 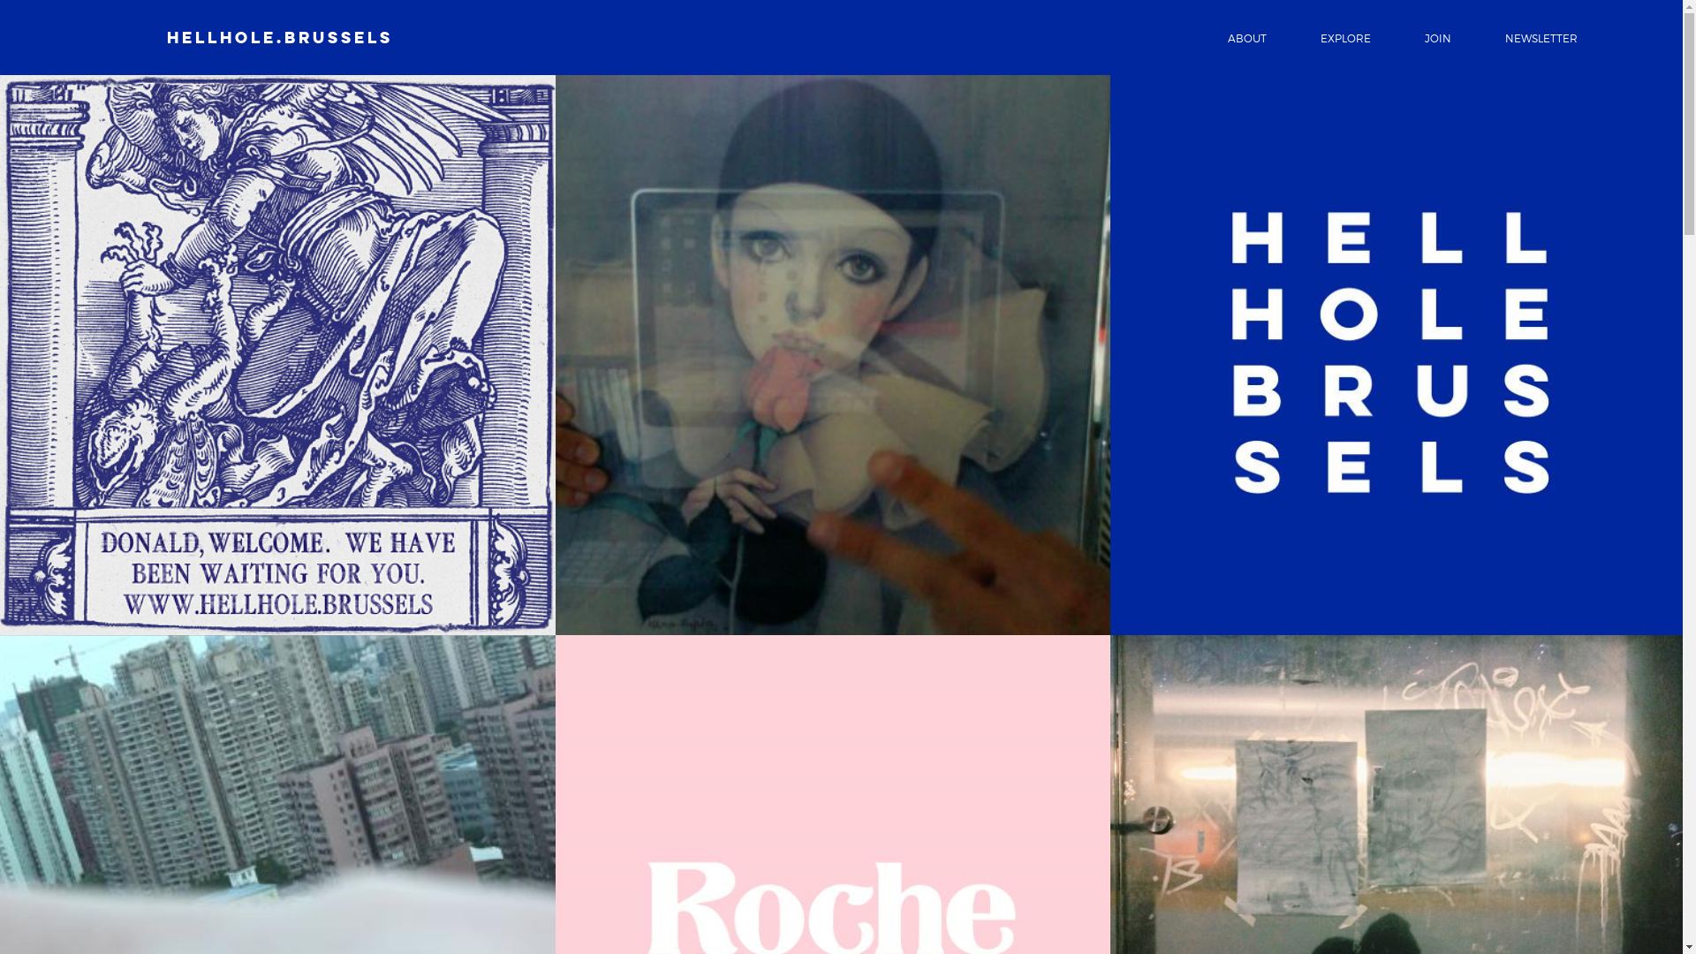 I want to click on NEWSLETTER, so click(x=1541, y=39).